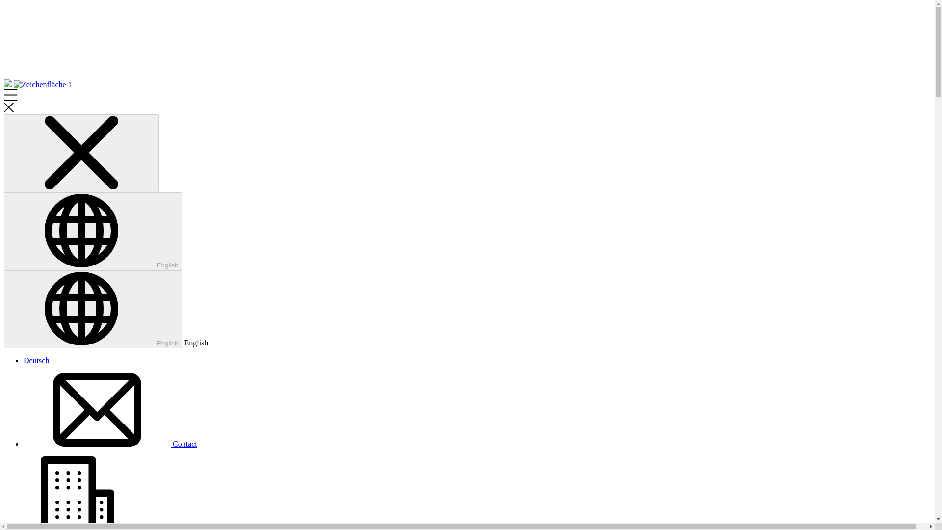  What do you see at coordinates (92, 309) in the screenshot?
I see `English` at bounding box center [92, 309].